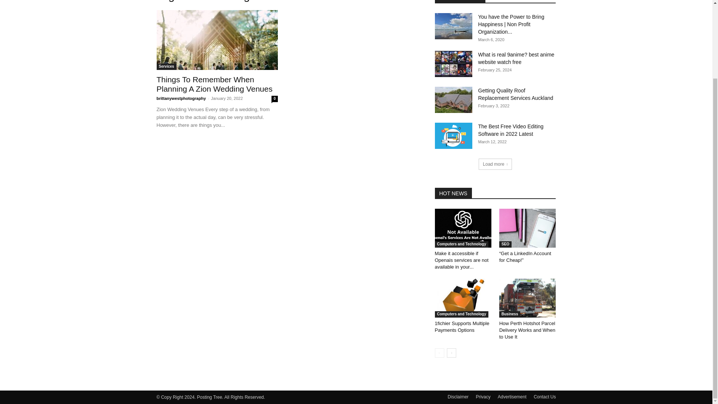 The width and height of the screenshot is (718, 404). What do you see at coordinates (515, 94) in the screenshot?
I see `Getting Quality Roof Replacement Services Auckland` at bounding box center [515, 94].